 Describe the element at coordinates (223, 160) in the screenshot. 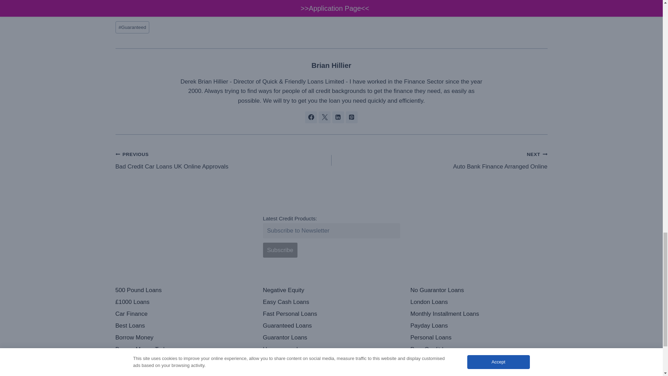

I see `Borrow Money` at that location.